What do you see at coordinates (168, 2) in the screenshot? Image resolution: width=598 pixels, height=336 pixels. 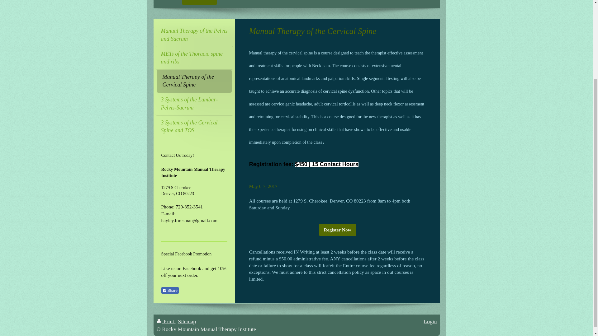 I see `HOME` at bounding box center [168, 2].